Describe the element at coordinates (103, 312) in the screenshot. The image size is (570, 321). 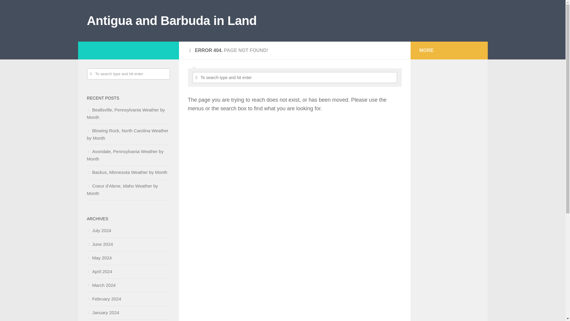
I see `January 2024` at that location.